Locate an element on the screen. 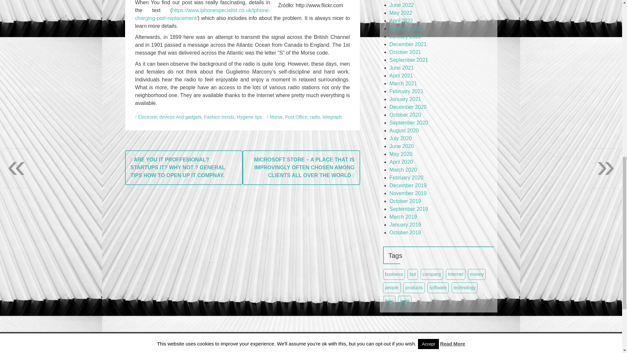 The image size is (627, 353). radio is located at coordinates (315, 117).